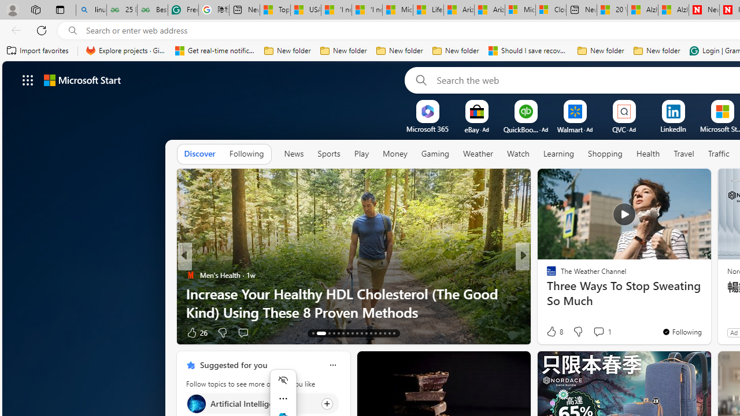 Image resolution: width=740 pixels, height=416 pixels. I want to click on Cheapism, so click(546, 294).